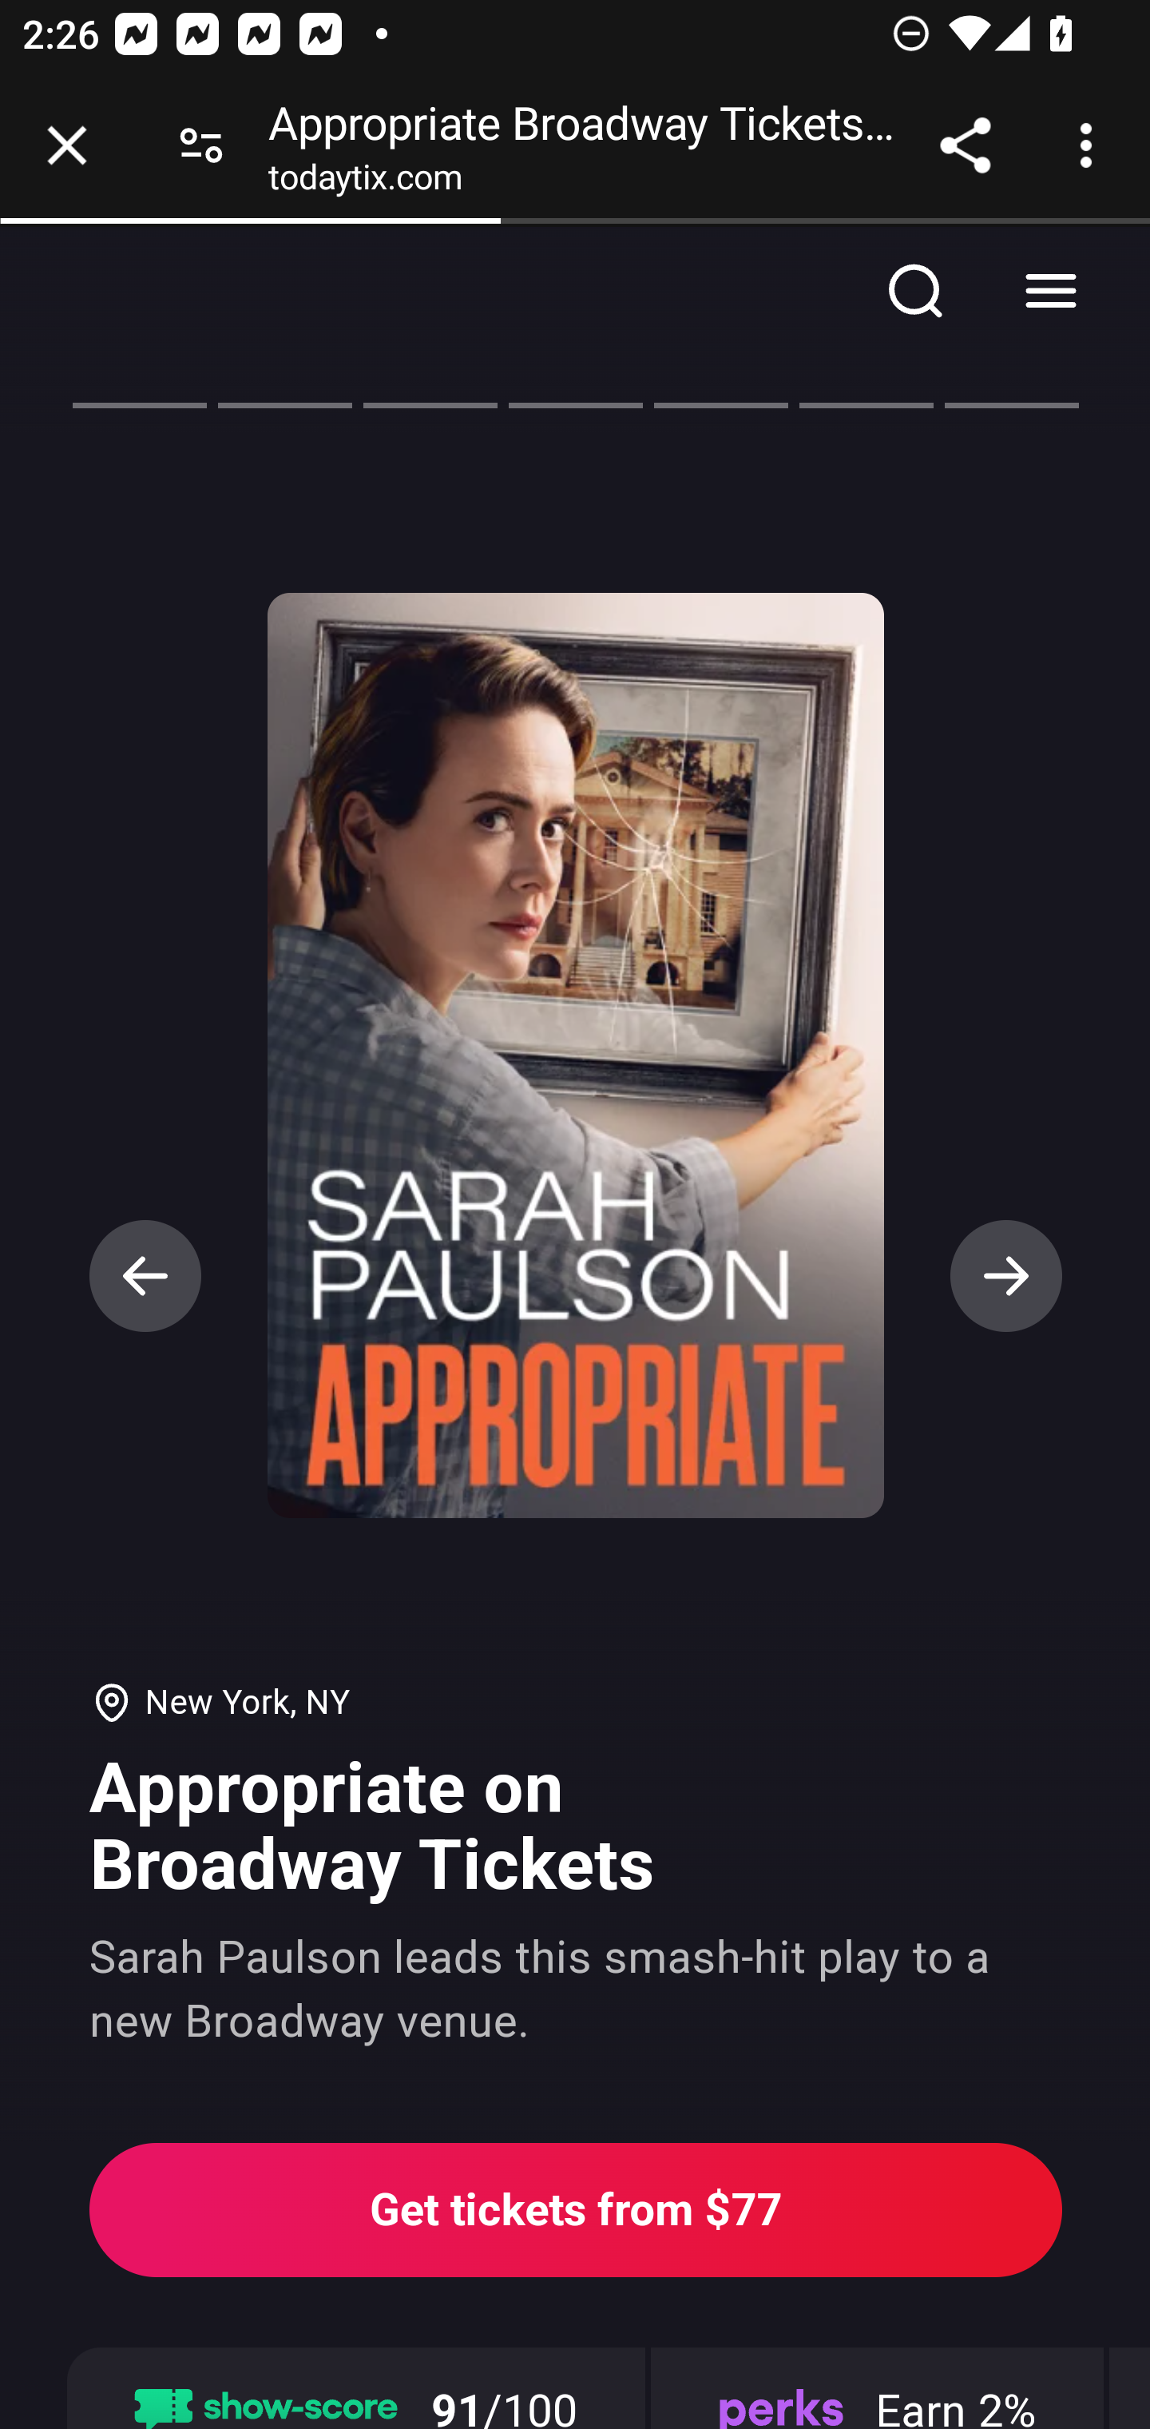 This screenshot has height=2429, width=1150. Describe the element at coordinates (67, 145) in the screenshot. I see `Close tab` at that location.